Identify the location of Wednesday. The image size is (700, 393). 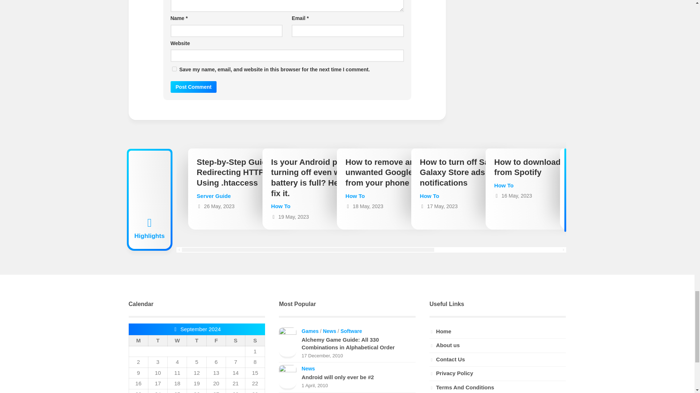
(177, 341).